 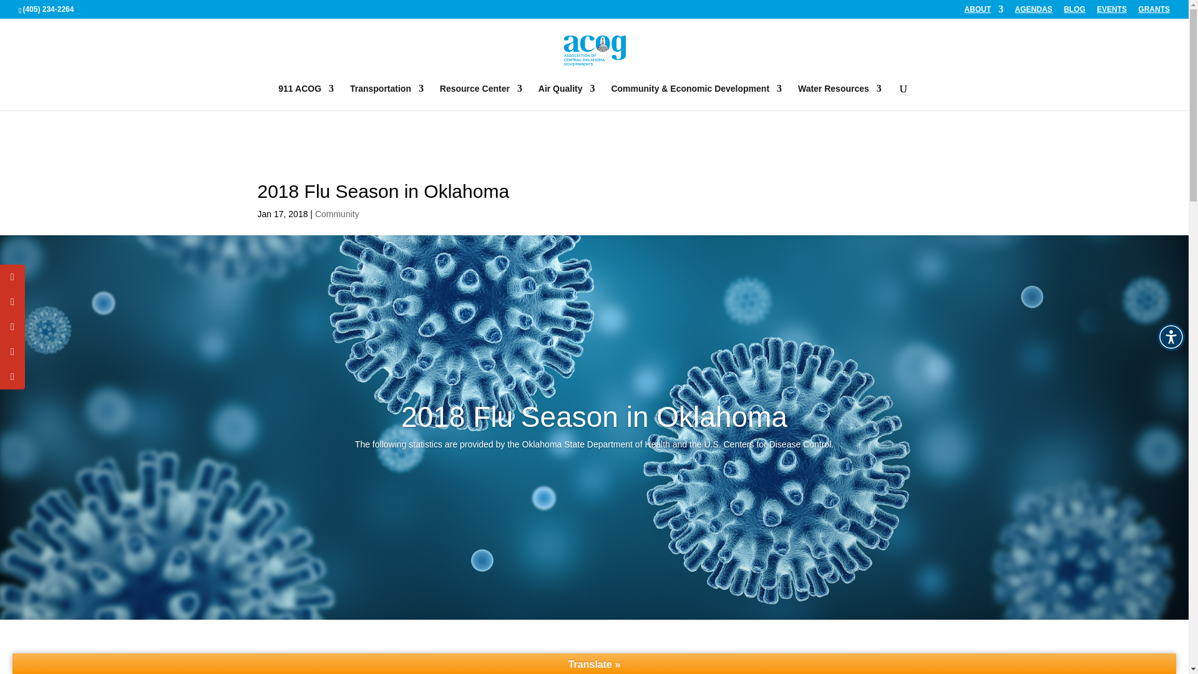 I want to click on 911 ACOG, so click(x=306, y=97).